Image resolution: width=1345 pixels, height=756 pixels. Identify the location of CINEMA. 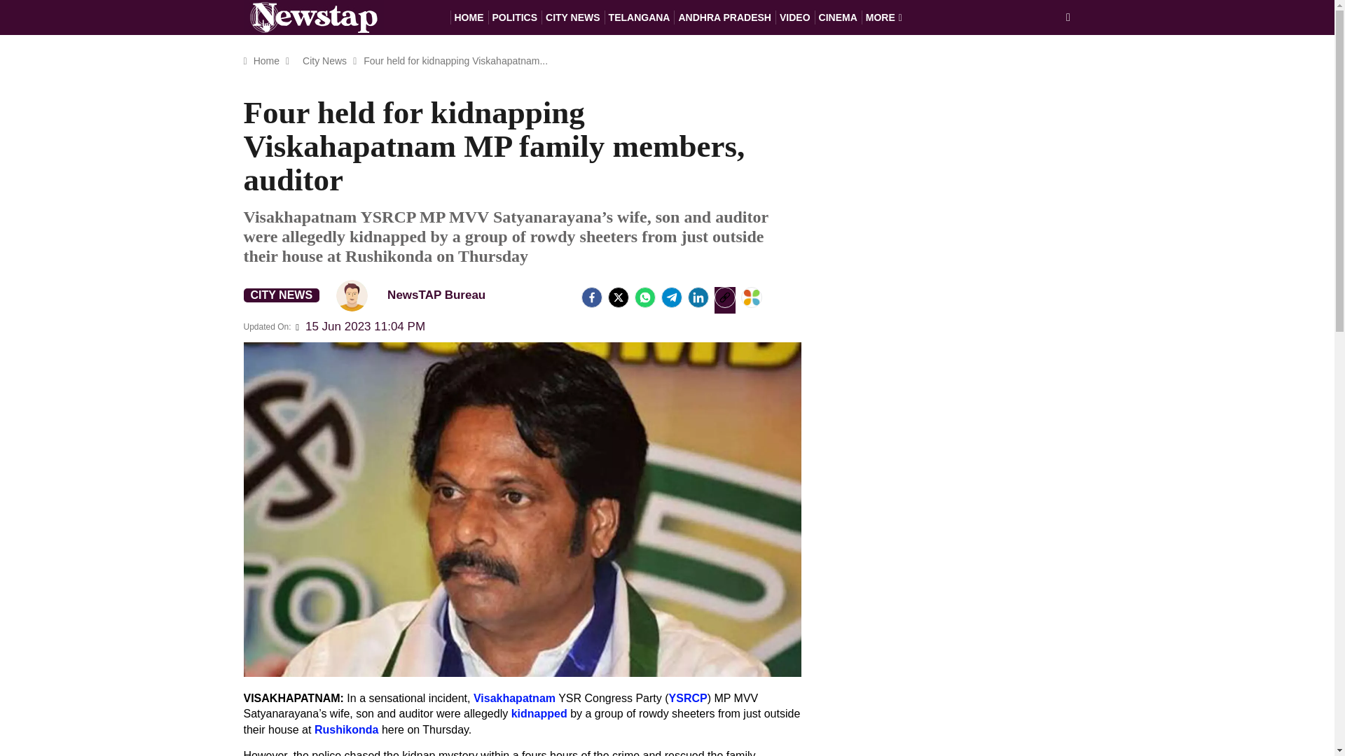
(838, 17).